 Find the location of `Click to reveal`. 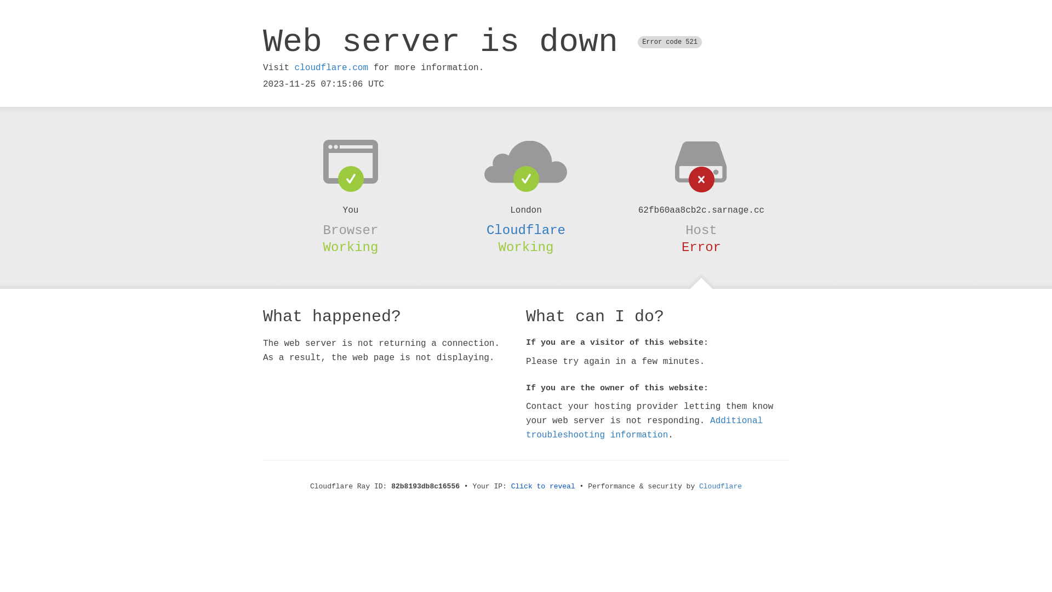

Click to reveal is located at coordinates (544, 487).